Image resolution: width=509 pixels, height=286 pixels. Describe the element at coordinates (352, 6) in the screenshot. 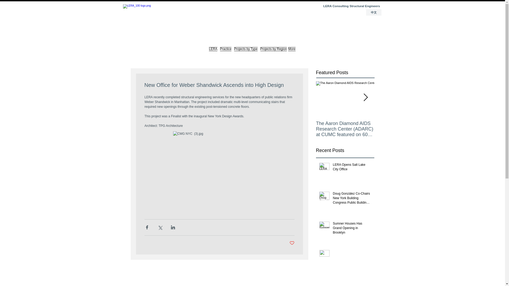

I see `LERA Consulting Structural Engineers` at that location.